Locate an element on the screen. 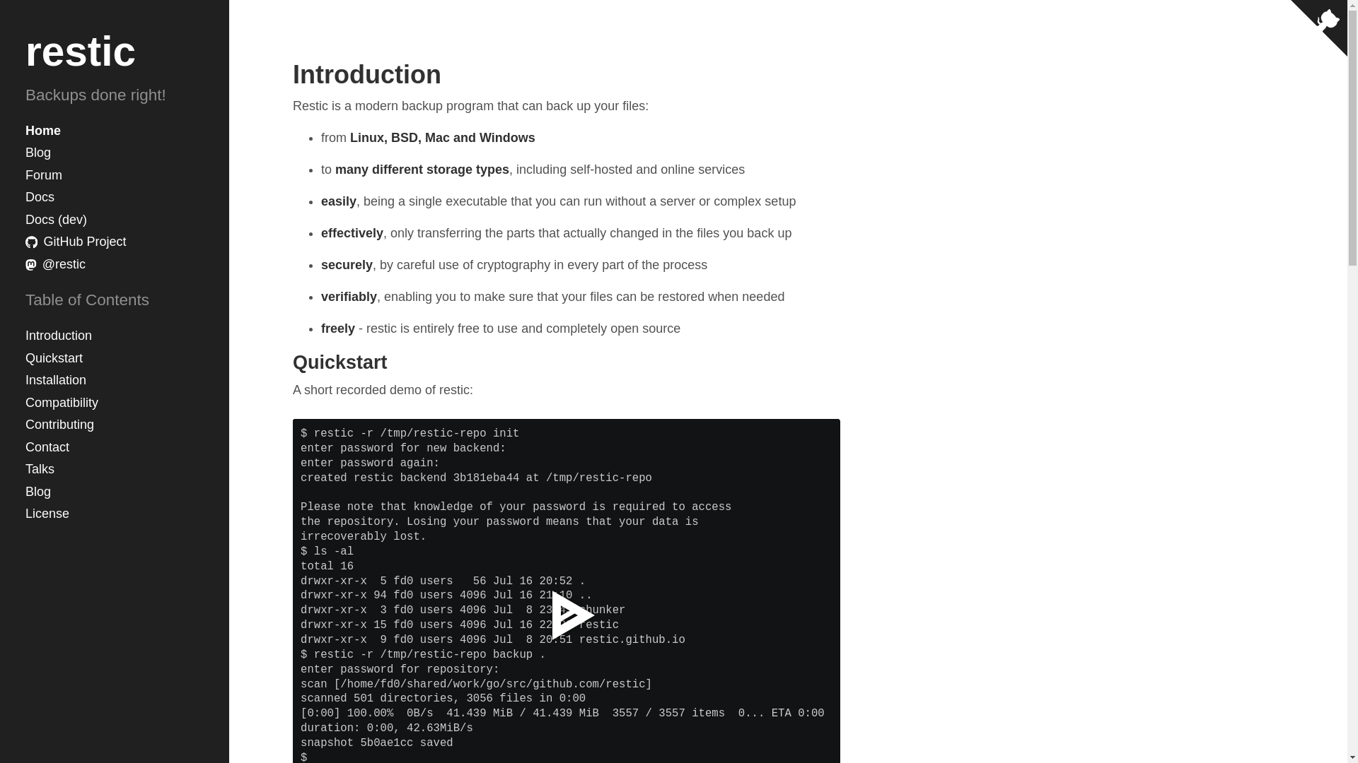  Talks is located at coordinates (115, 470).